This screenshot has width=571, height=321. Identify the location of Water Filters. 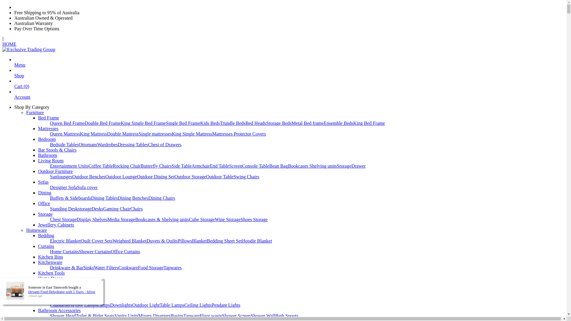
(106, 267).